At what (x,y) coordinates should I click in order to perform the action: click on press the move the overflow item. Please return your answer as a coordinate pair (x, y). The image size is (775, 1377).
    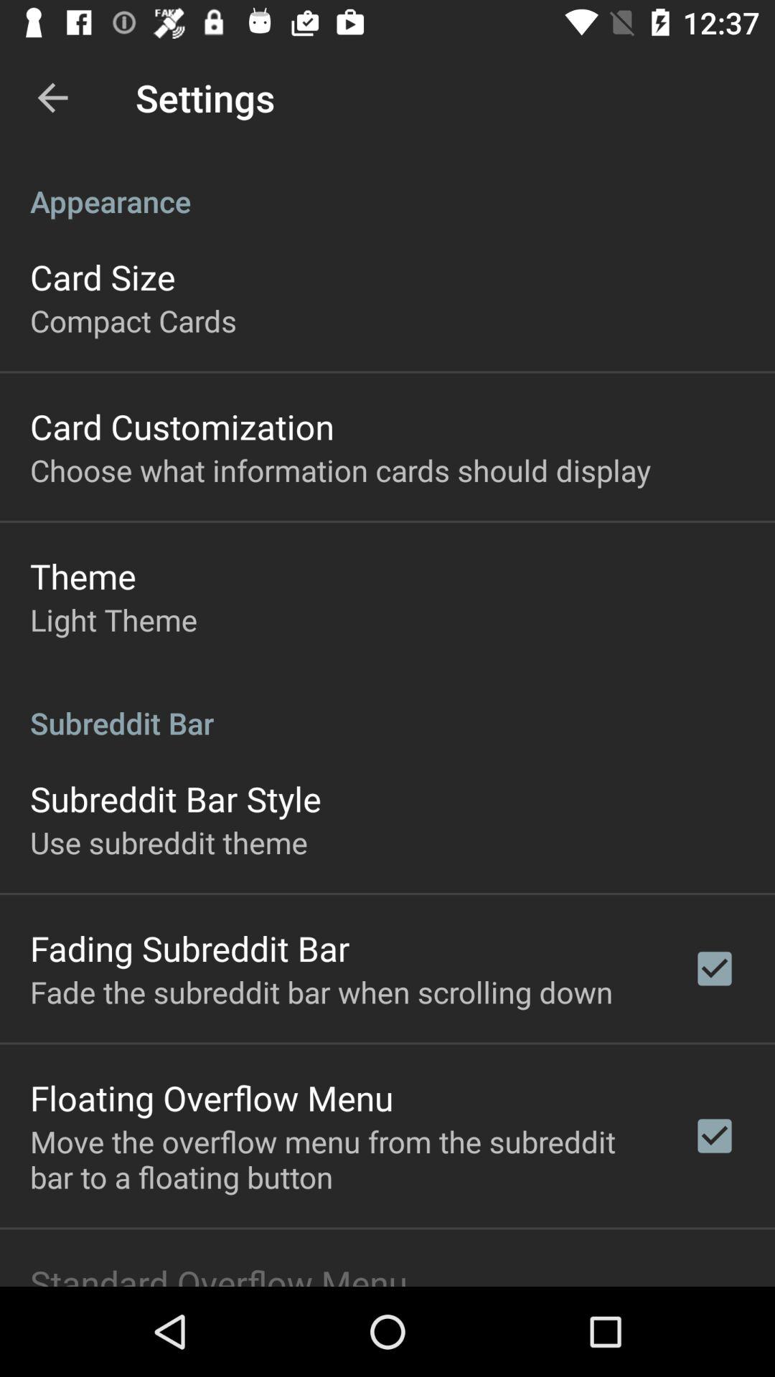
    Looking at the image, I should click on (342, 1159).